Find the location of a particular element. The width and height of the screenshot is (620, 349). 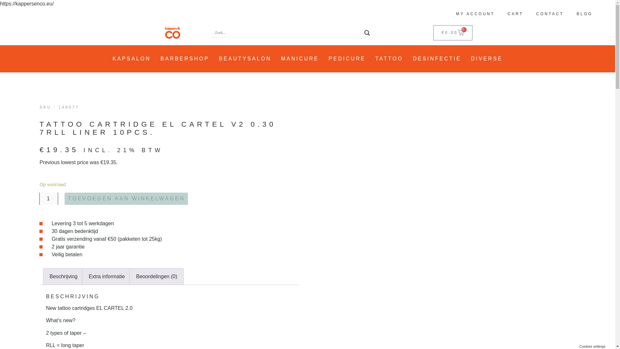

BLOG is located at coordinates (584, 14).